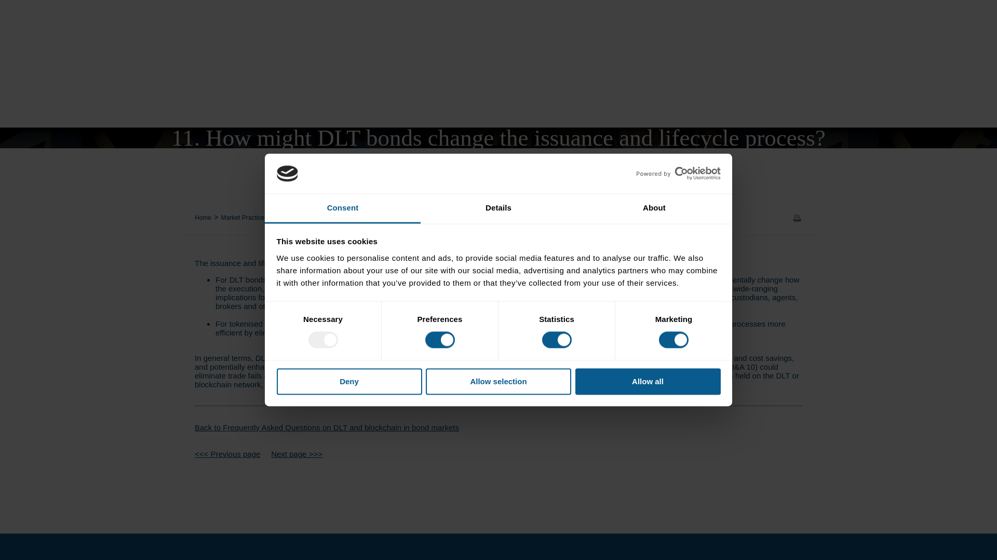 This screenshot has height=560, width=997. I want to click on About, so click(654, 208).